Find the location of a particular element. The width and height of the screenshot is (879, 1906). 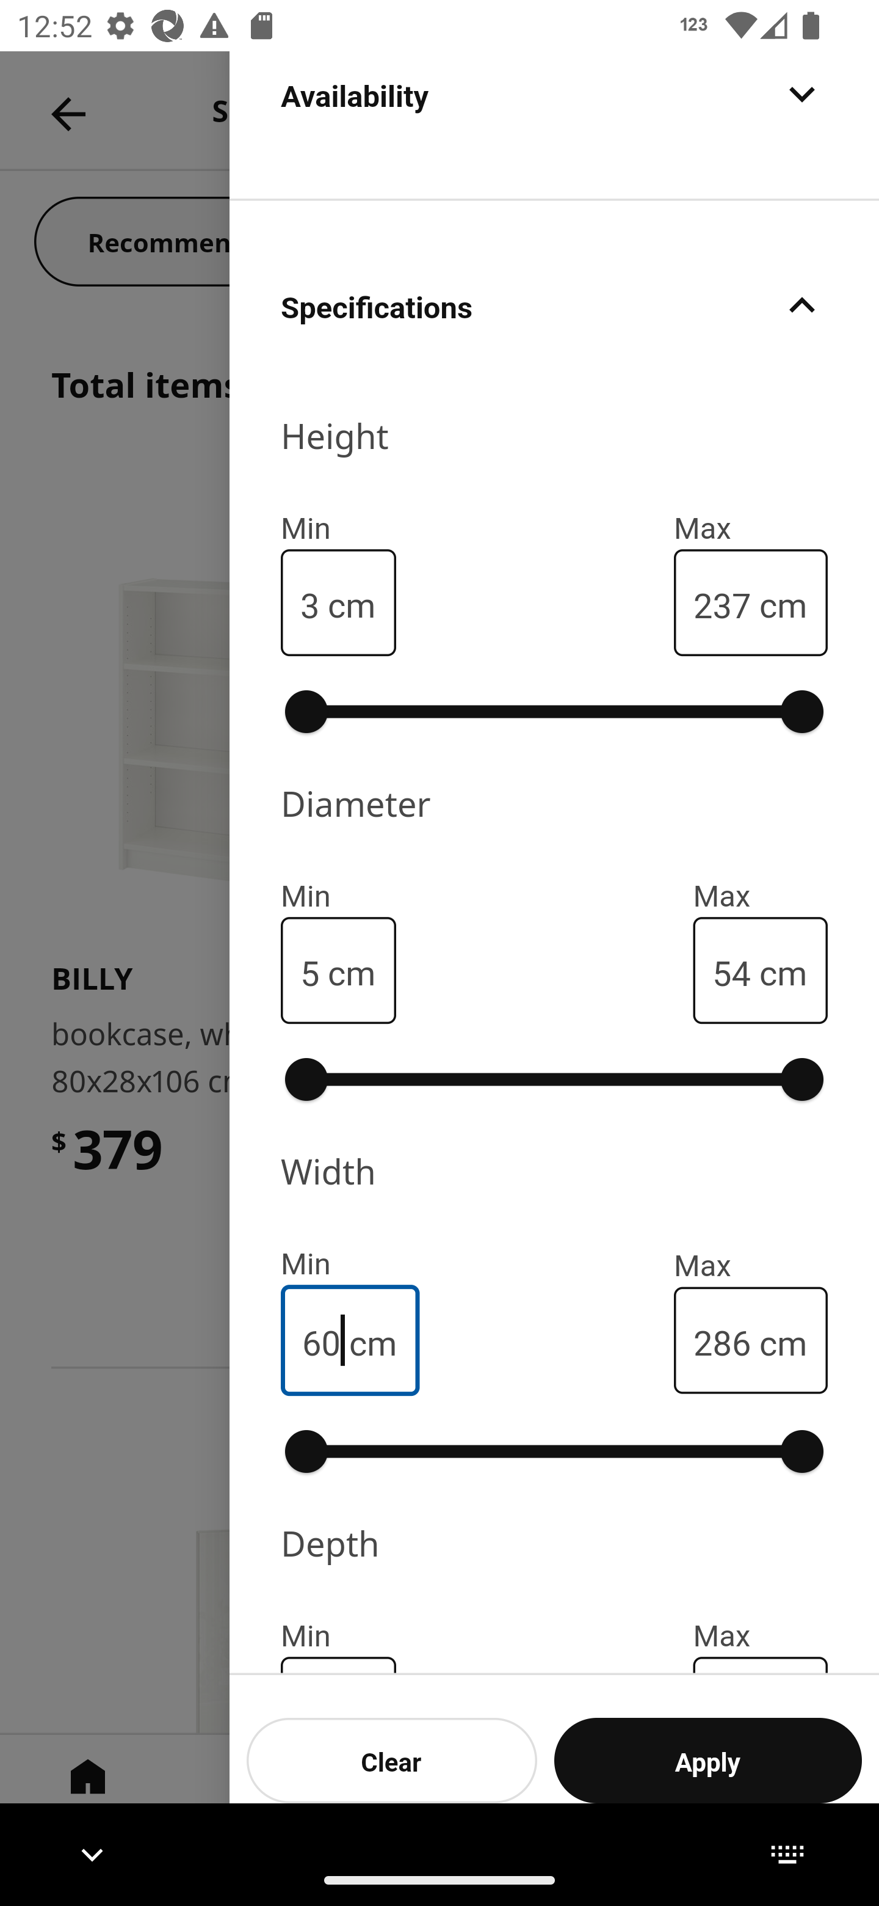

Clear is located at coordinates (392, 1760).